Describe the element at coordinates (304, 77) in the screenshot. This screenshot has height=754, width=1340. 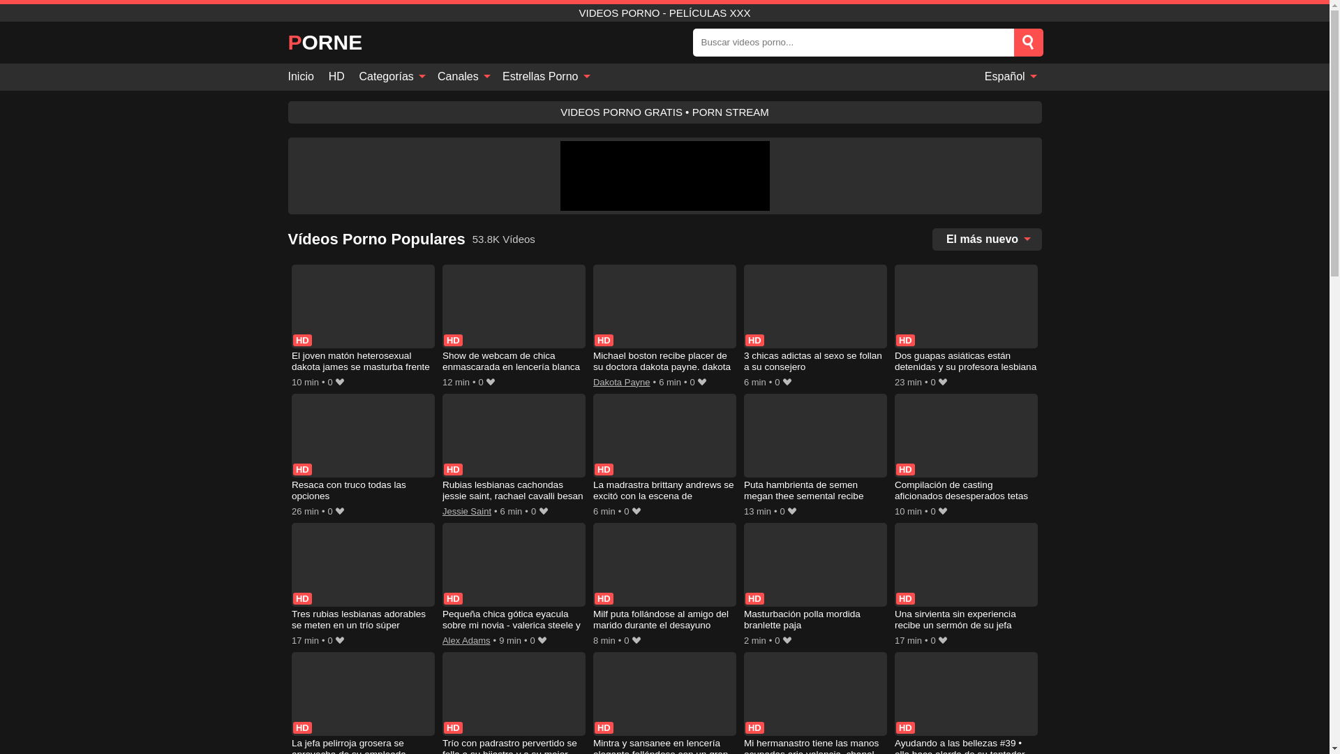
I see `Inicio` at that location.